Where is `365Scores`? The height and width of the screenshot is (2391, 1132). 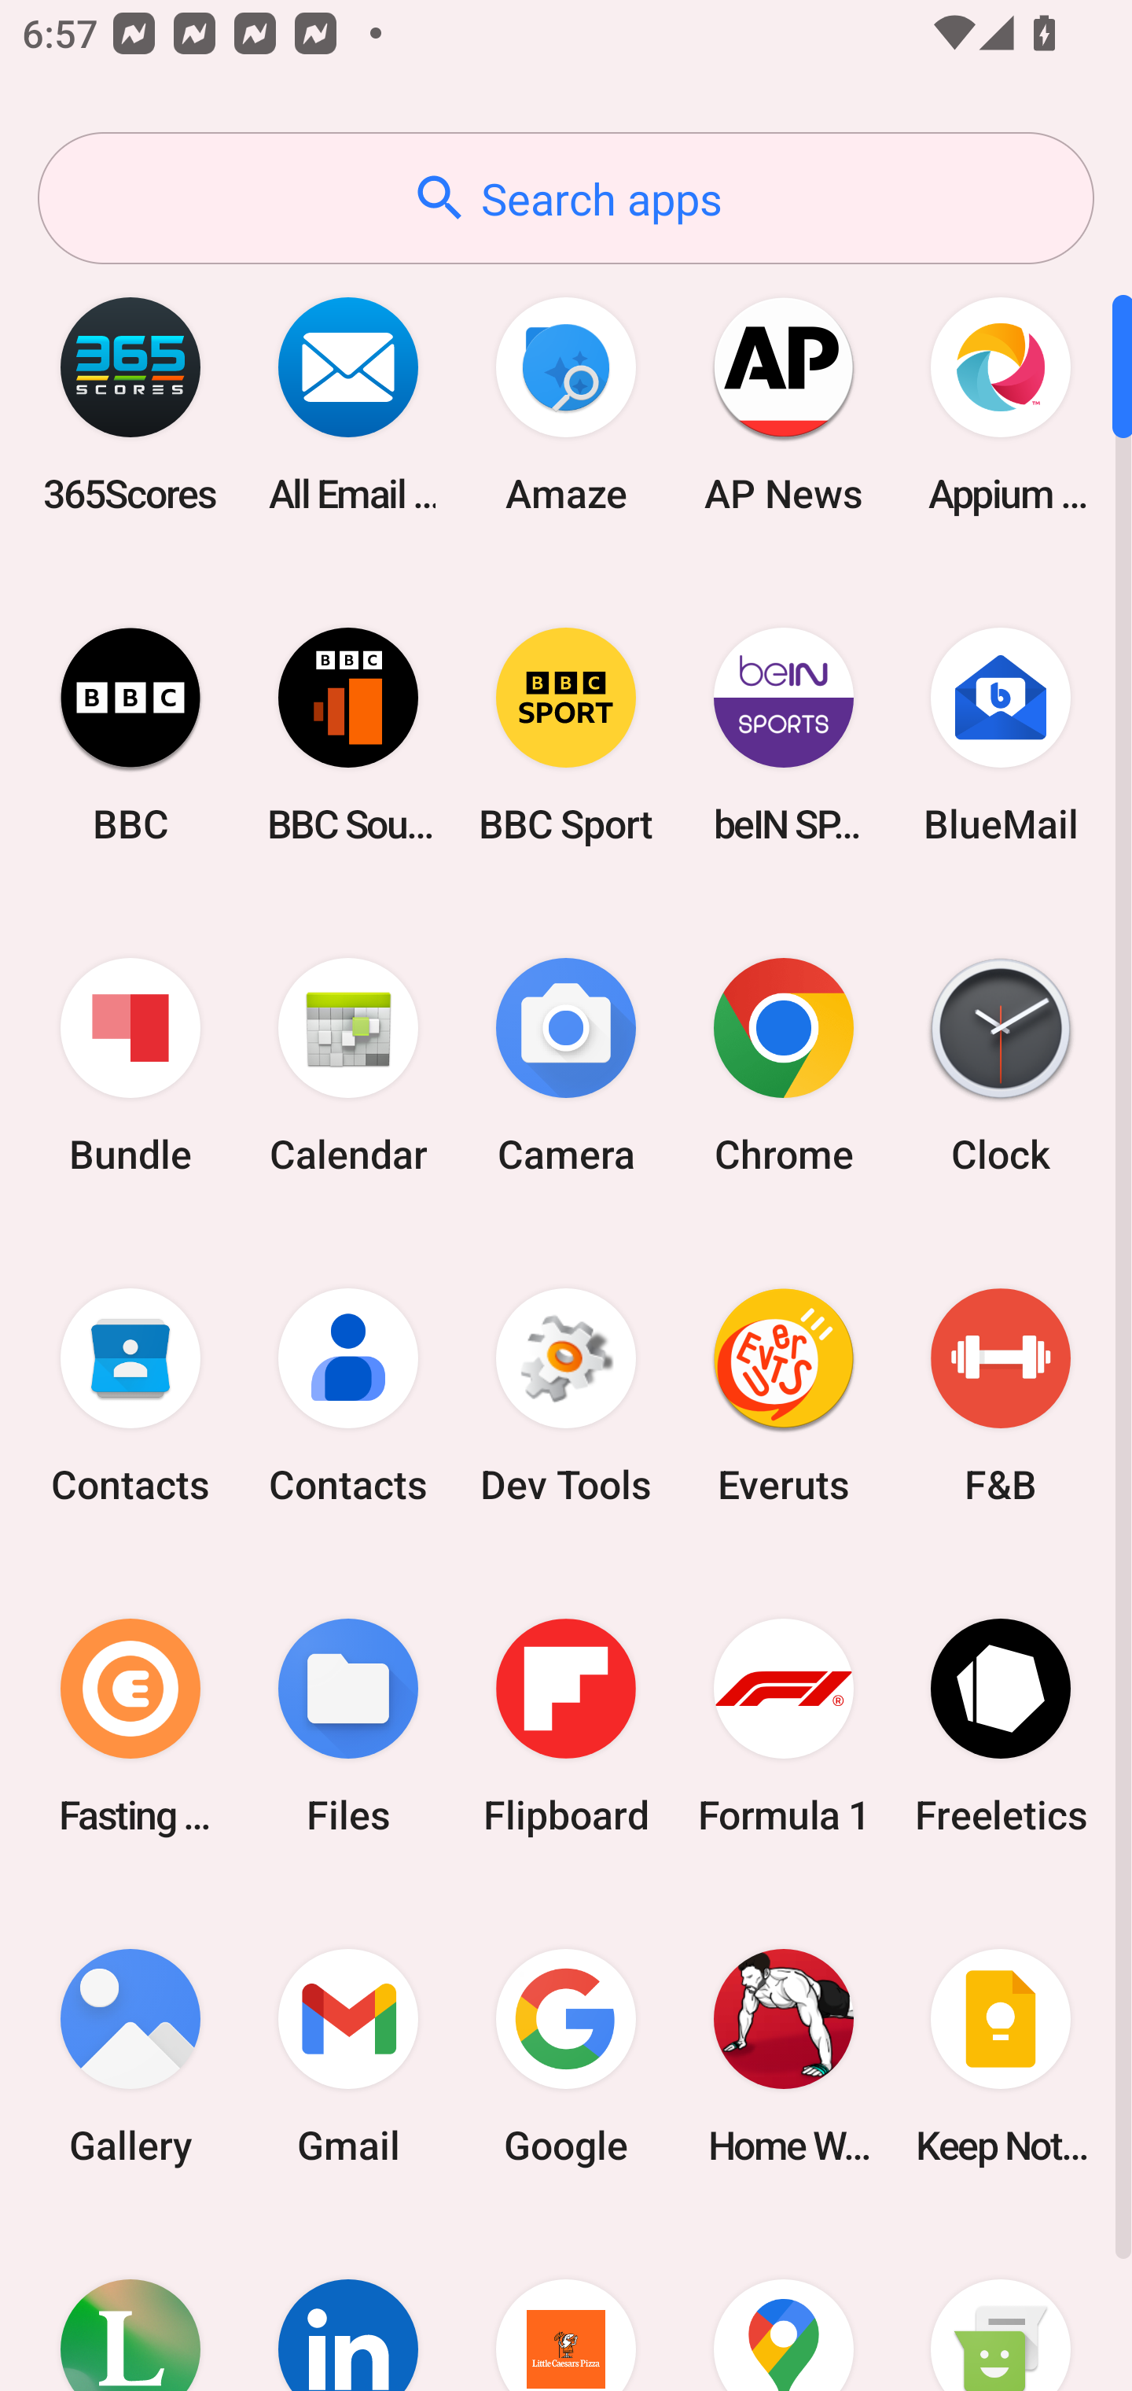
365Scores is located at coordinates (130, 404).